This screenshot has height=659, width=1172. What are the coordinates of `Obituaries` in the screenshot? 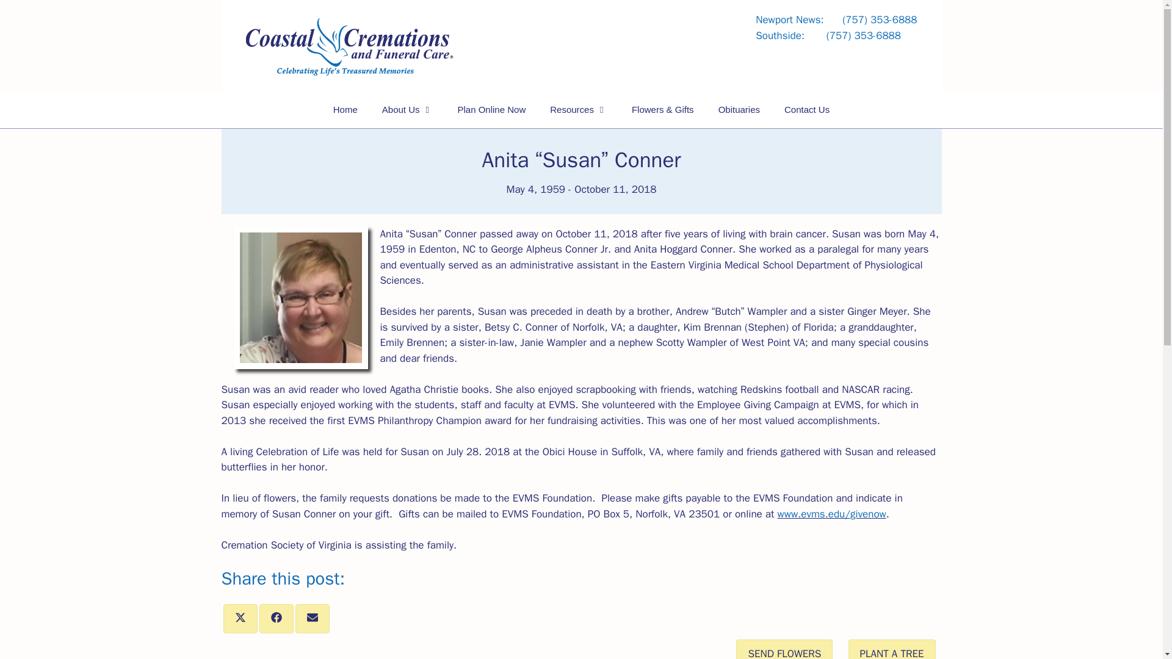 It's located at (739, 110).